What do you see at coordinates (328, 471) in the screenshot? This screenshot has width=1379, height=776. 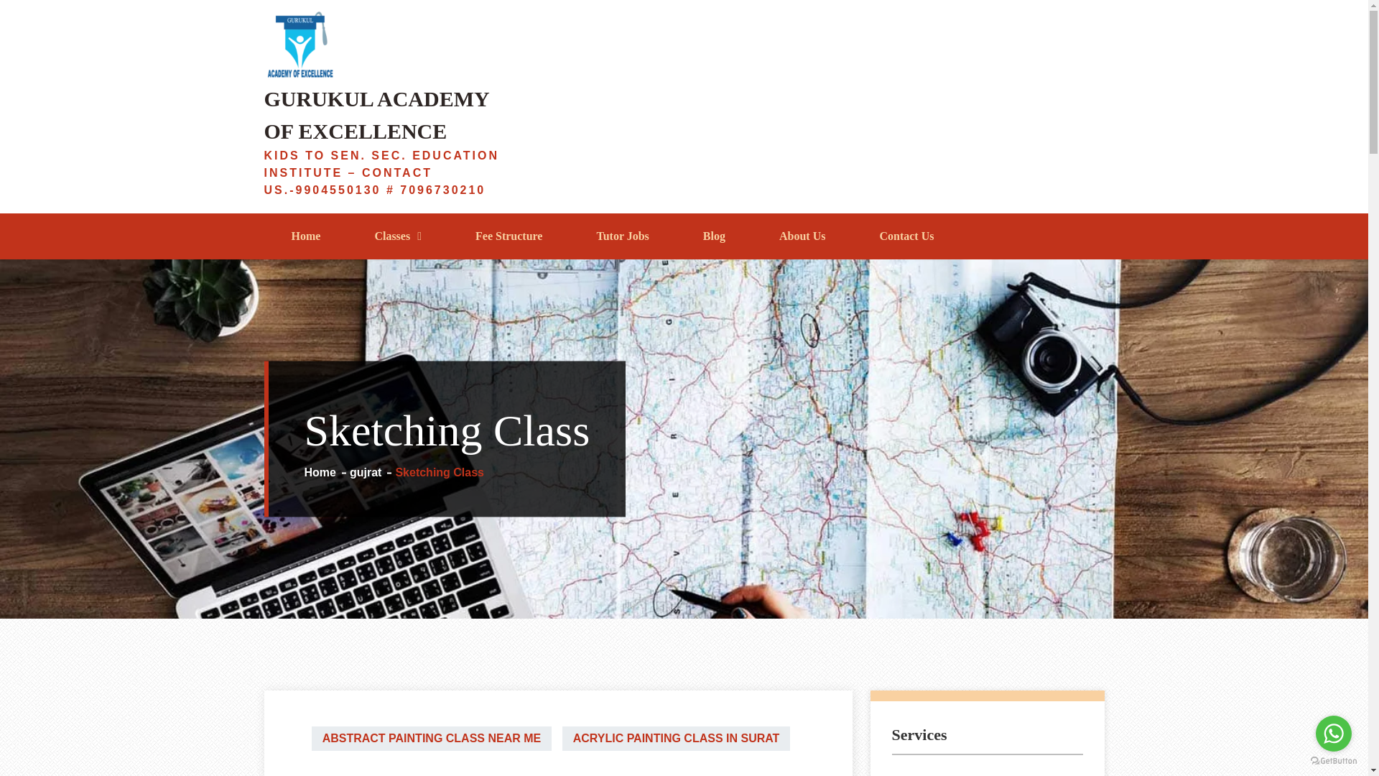 I see `Home` at bounding box center [328, 471].